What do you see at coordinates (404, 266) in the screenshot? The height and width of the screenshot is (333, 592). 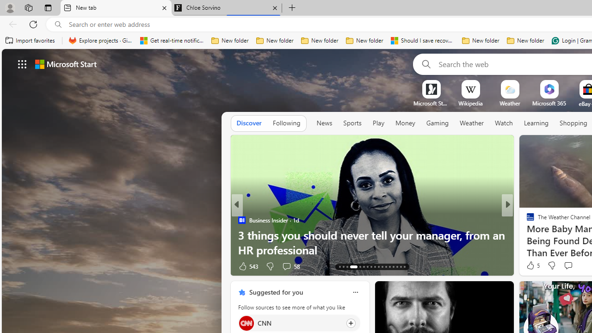 I see `AutomationID: tab-42` at bounding box center [404, 266].